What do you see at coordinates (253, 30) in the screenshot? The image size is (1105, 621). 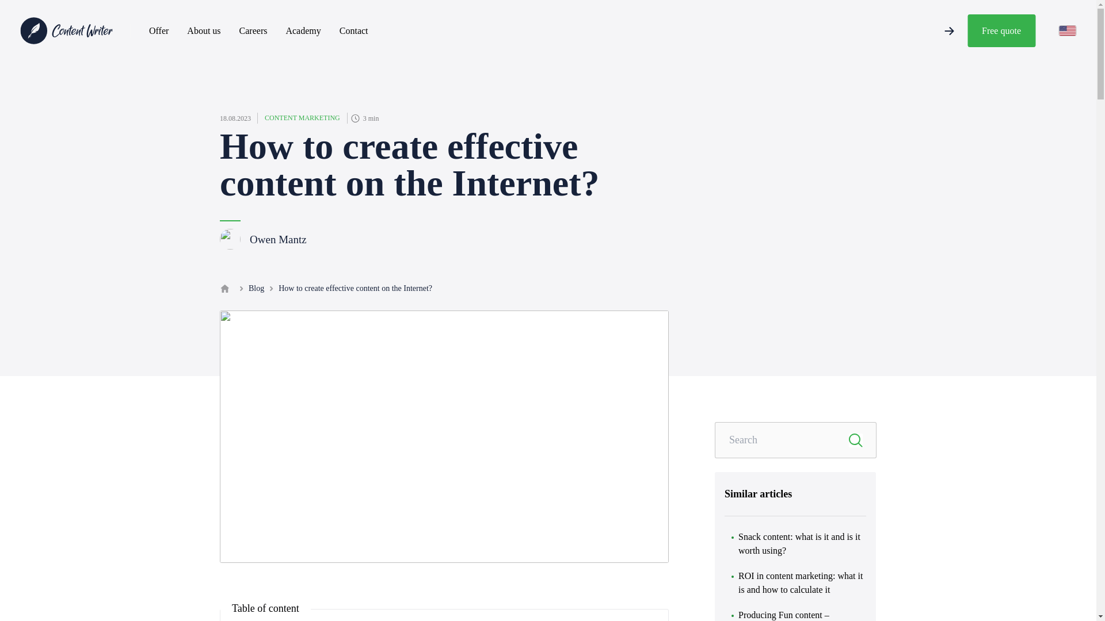 I see `Careers` at bounding box center [253, 30].